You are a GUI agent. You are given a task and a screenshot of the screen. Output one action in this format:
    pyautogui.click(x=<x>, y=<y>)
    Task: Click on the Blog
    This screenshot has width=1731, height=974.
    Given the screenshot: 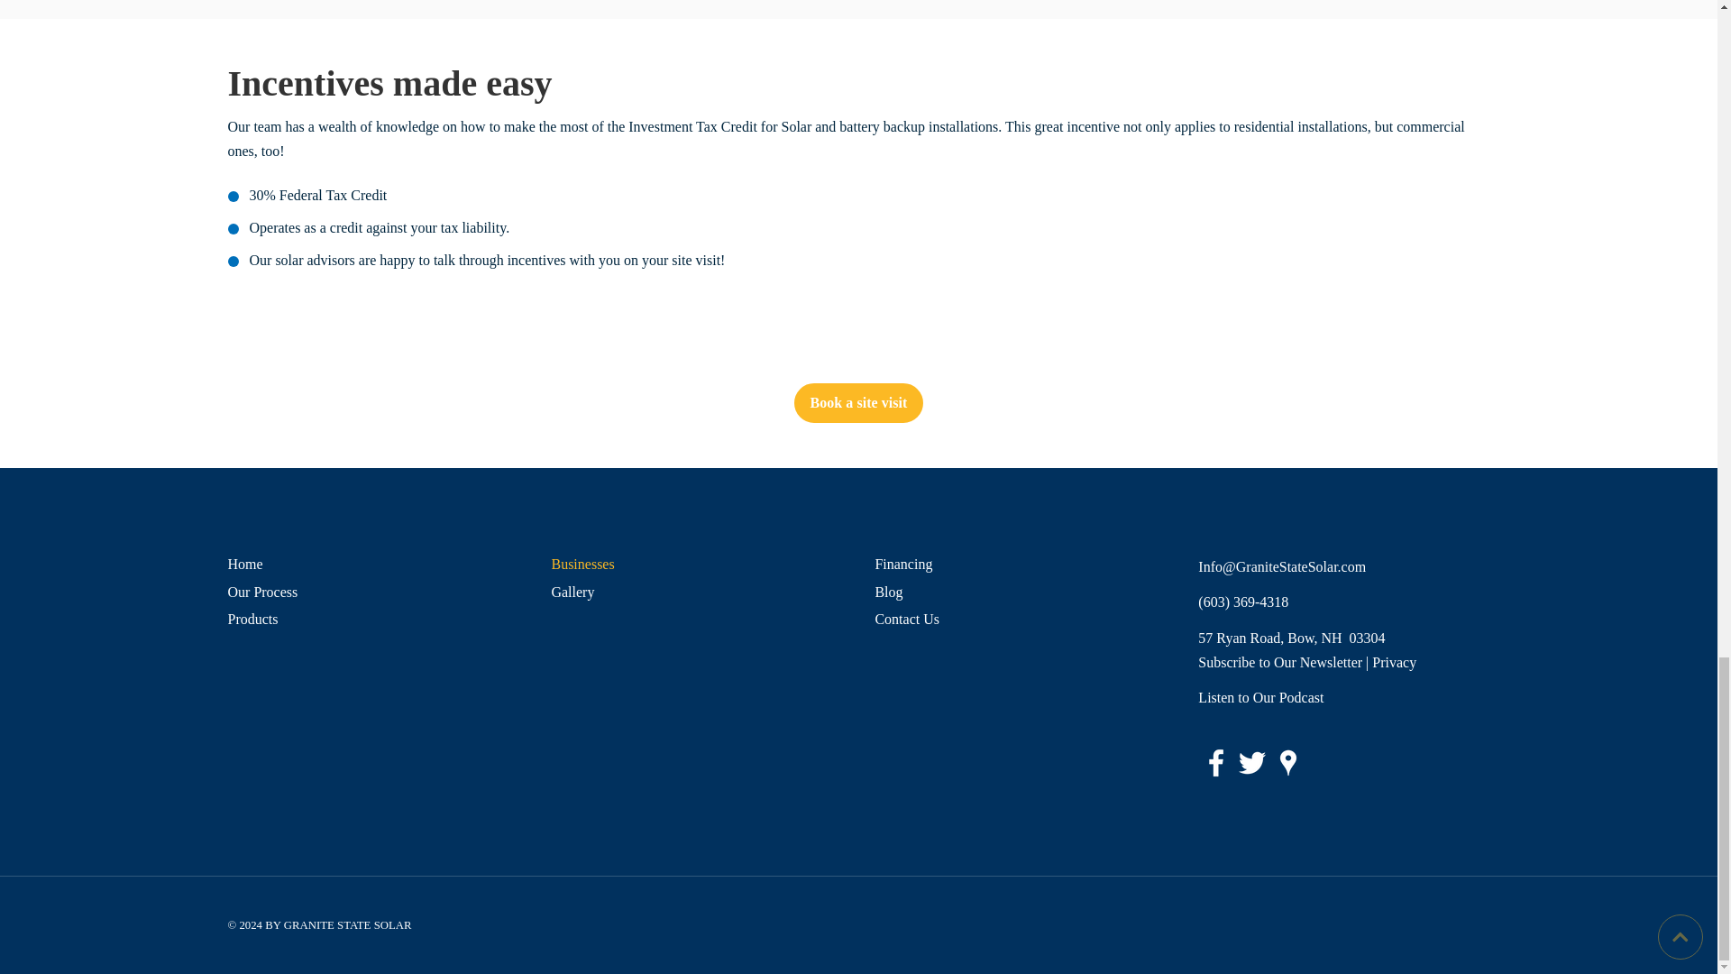 What is the action you would take?
    pyautogui.click(x=1019, y=592)
    